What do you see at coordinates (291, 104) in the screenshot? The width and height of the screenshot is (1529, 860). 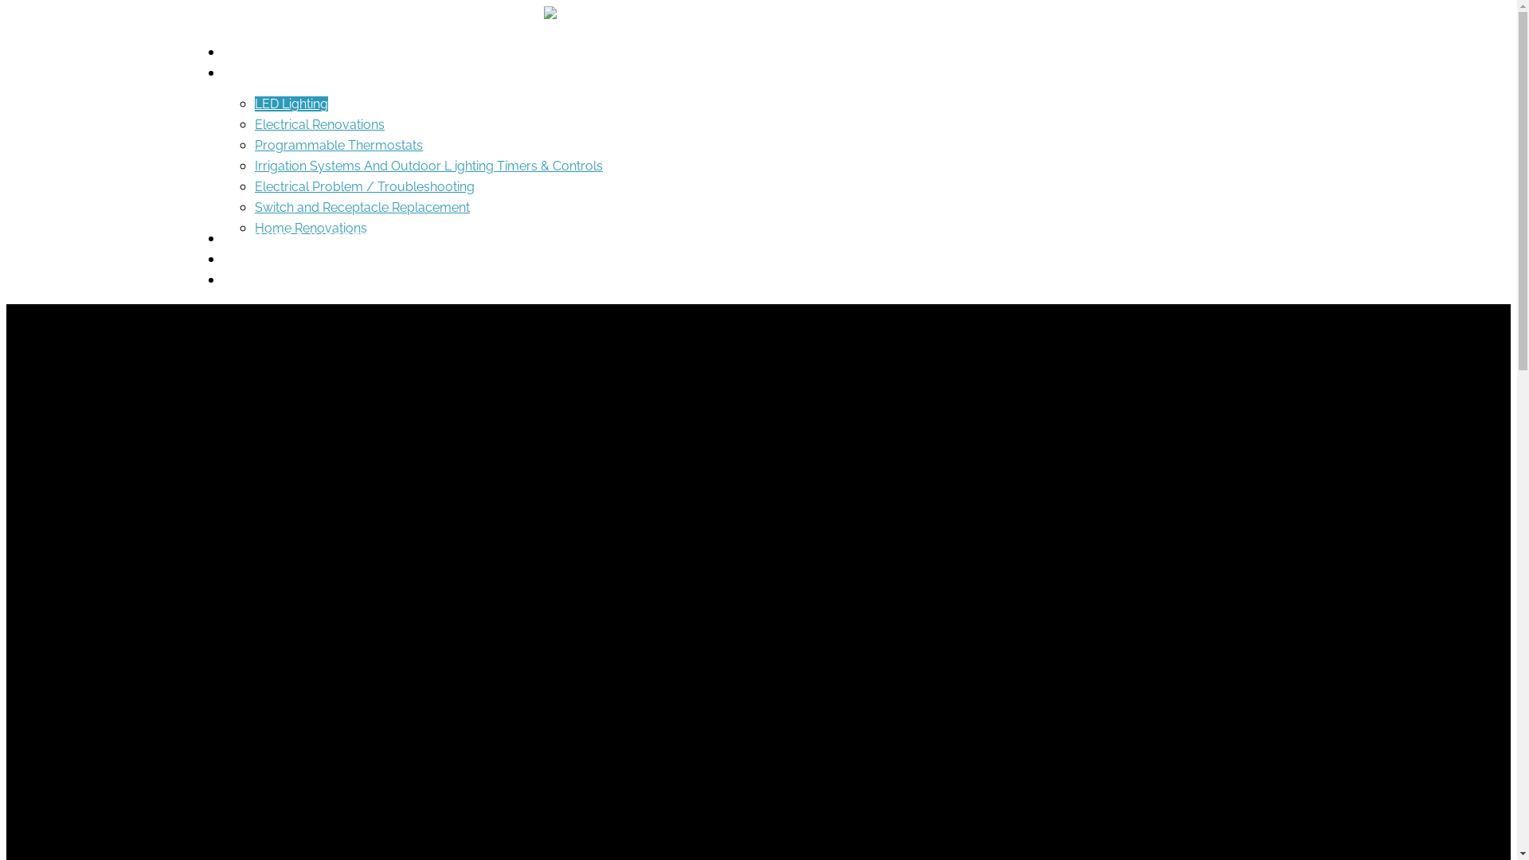 I see `LED Lighting` at bounding box center [291, 104].